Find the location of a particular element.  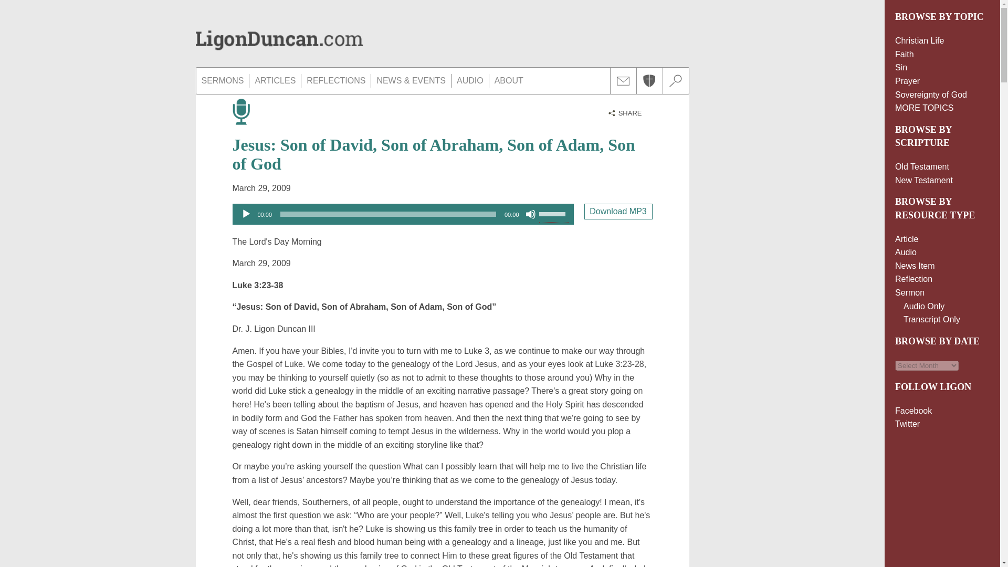

Christian Life is located at coordinates (919, 41).